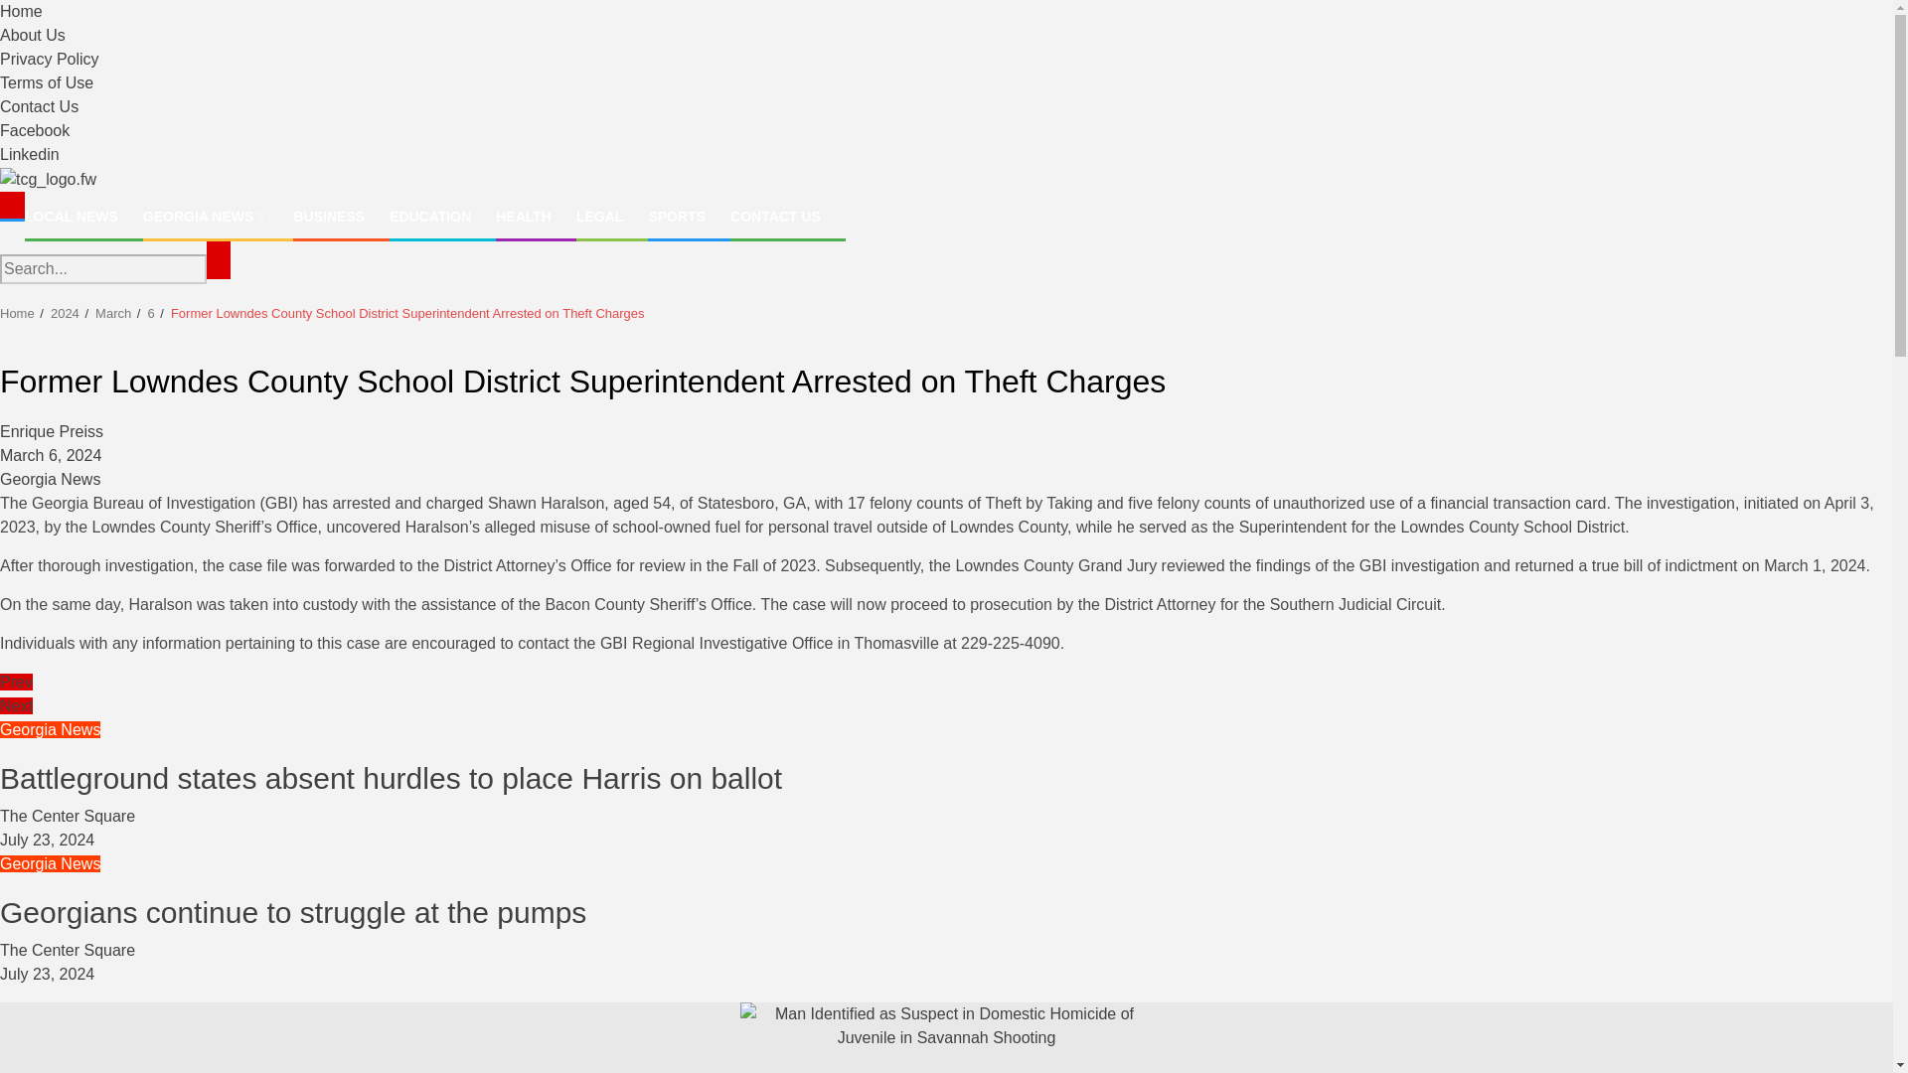 This screenshot has height=1073, width=1908. What do you see at coordinates (17, 312) in the screenshot?
I see `Home` at bounding box center [17, 312].